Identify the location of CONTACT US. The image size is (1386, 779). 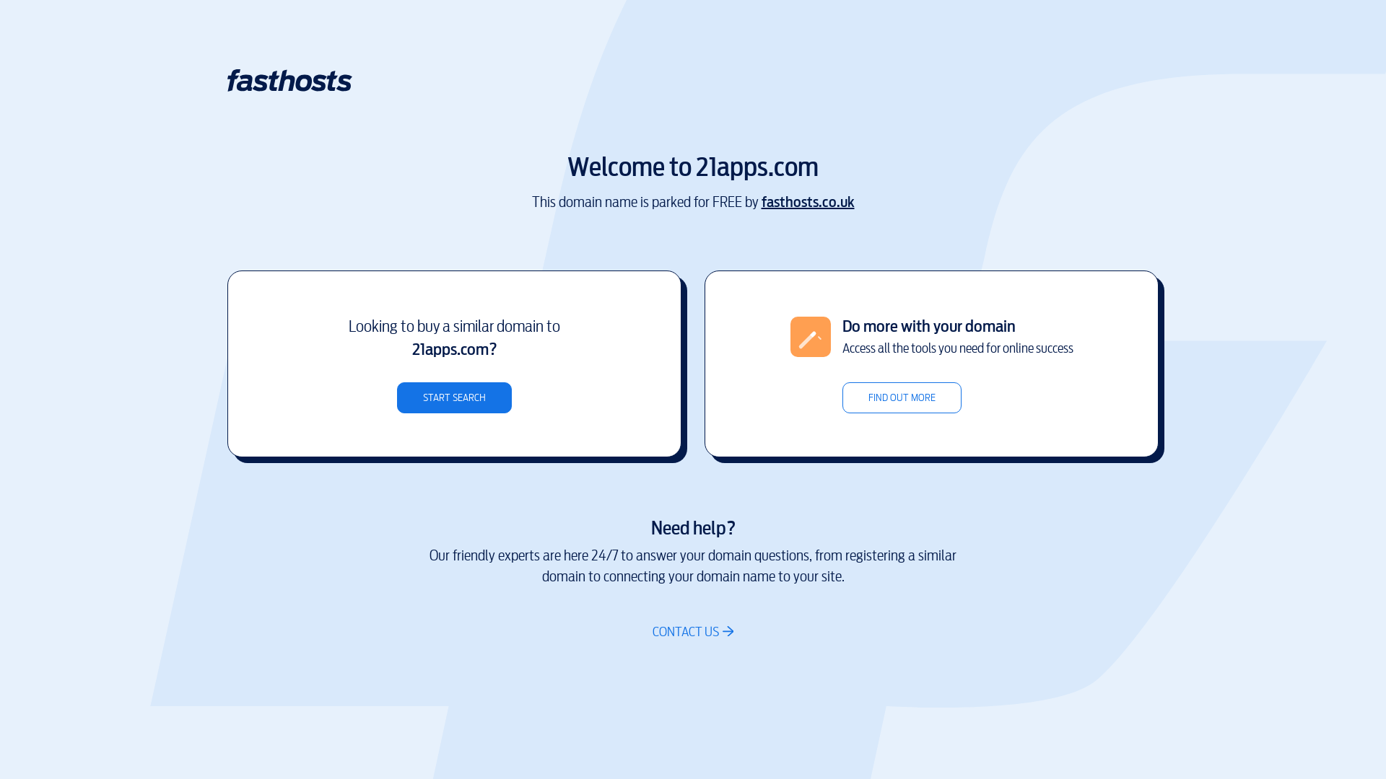
(693, 632).